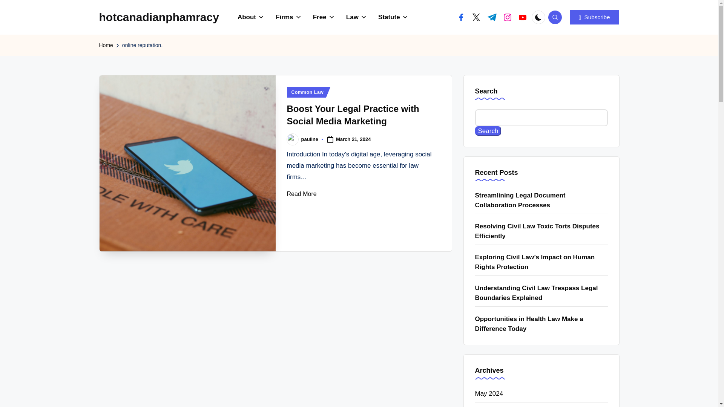  Describe the element at coordinates (310, 139) in the screenshot. I see `View all posts by pauline` at that location.